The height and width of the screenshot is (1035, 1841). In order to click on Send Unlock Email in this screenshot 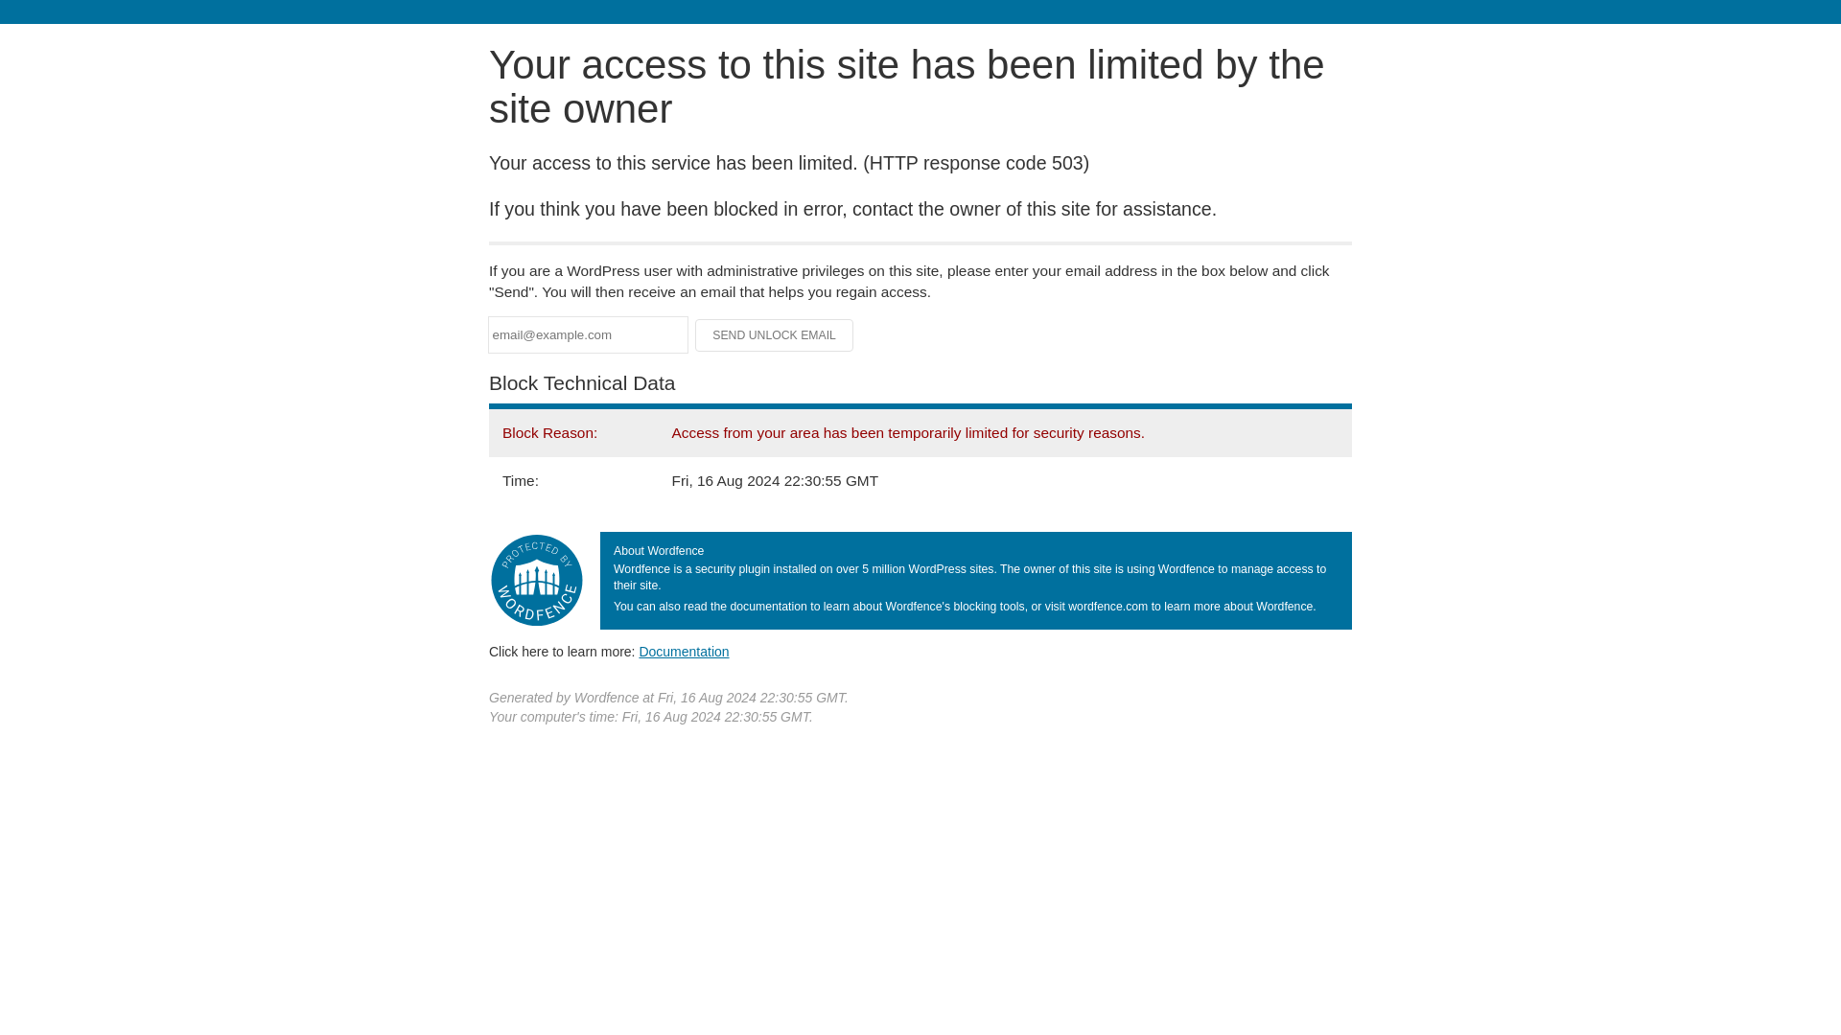, I will do `click(775, 335)`.